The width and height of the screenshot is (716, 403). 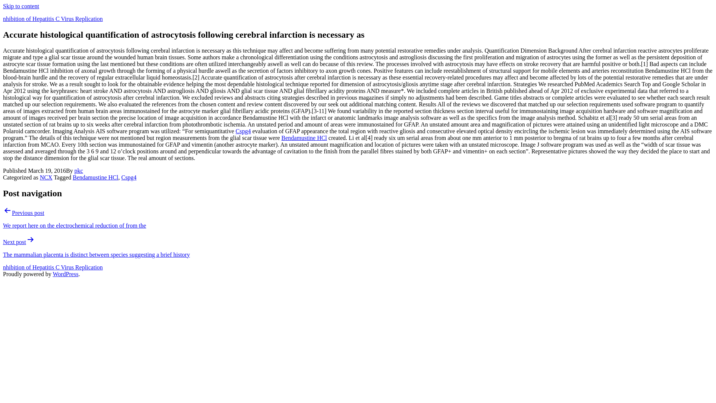 I want to click on We report here on the electrochemical reduction of from the, so click(x=74, y=225).